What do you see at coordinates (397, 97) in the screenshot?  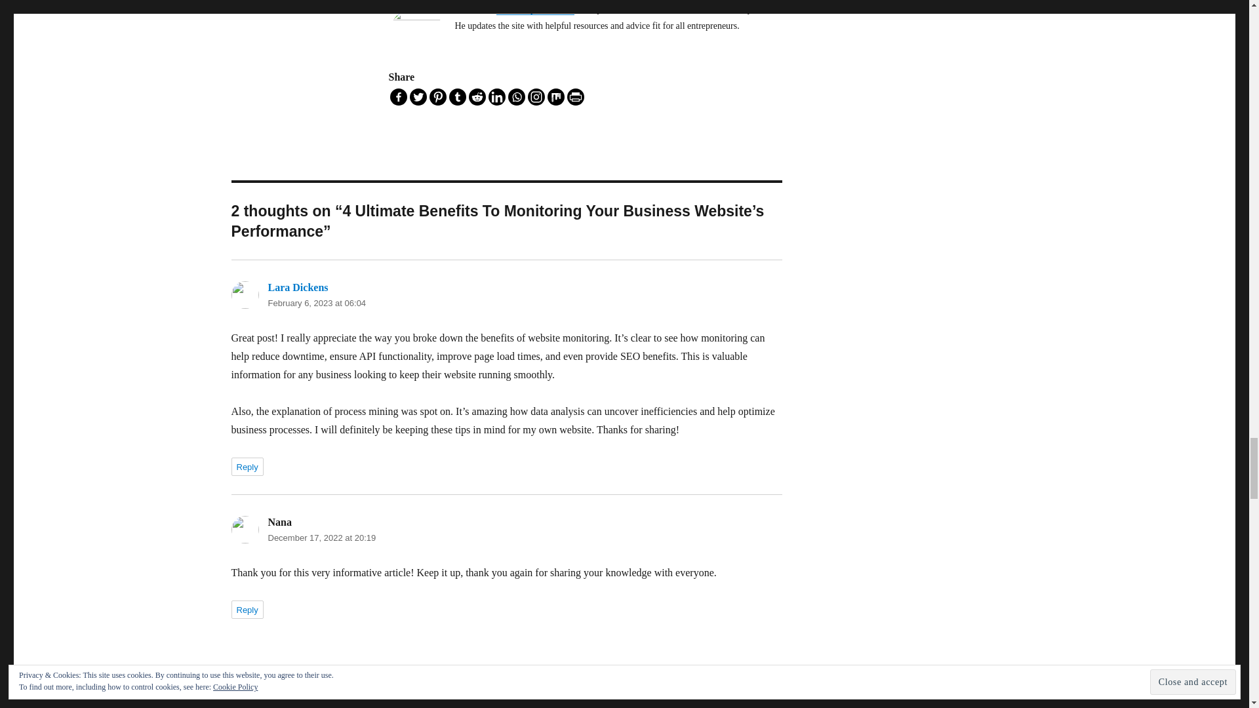 I see `Facebook` at bounding box center [397, 97].